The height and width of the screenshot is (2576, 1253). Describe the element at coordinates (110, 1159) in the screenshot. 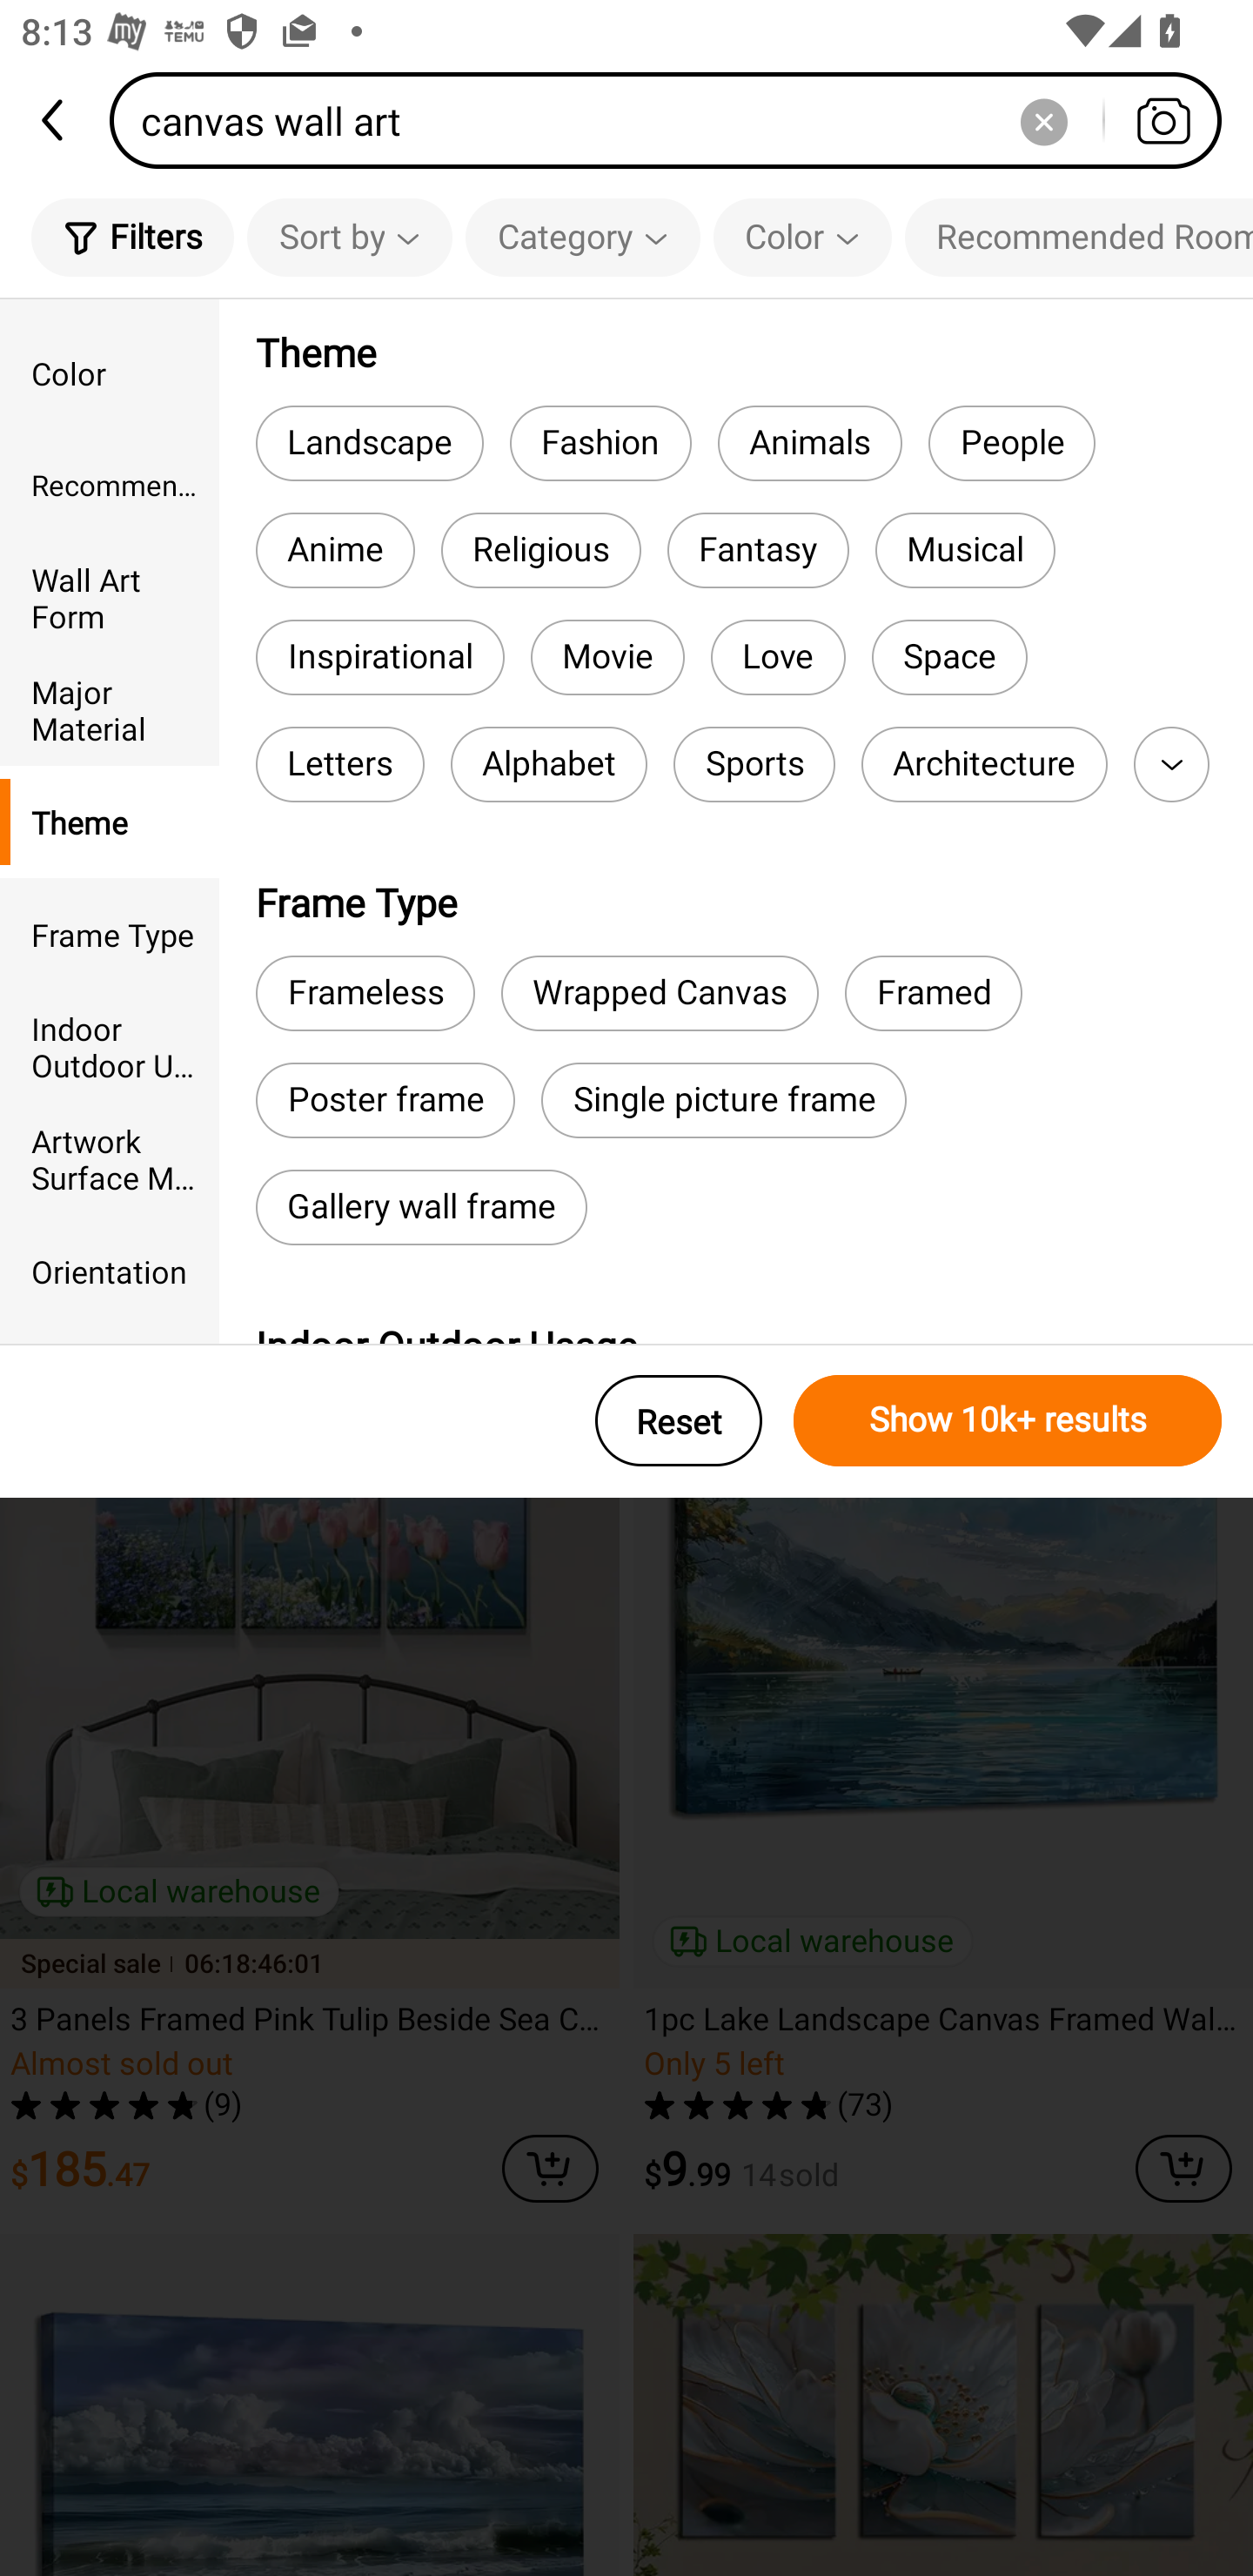

I see `Artwork Surface Material` at that location.